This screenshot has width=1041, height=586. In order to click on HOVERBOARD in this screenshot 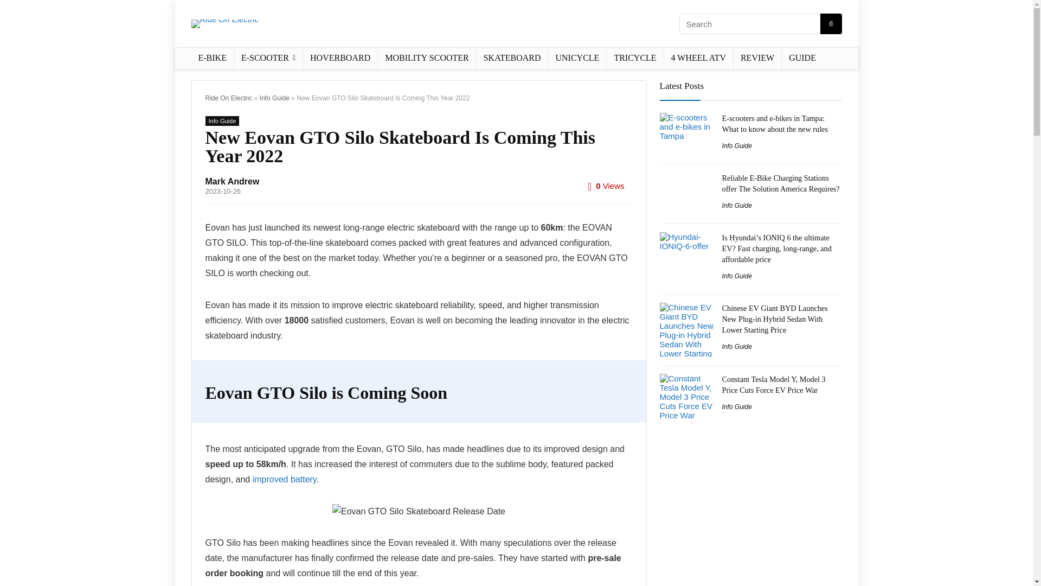, I will do `click(339, 59)`.